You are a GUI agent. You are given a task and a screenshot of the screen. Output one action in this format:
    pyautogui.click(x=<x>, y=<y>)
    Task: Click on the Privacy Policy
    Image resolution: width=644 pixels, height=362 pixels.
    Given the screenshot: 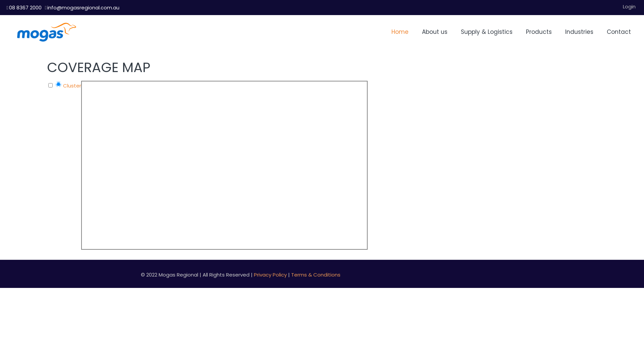 What is the action you would take?
    pyautogui.click(x=270, y=275)
    